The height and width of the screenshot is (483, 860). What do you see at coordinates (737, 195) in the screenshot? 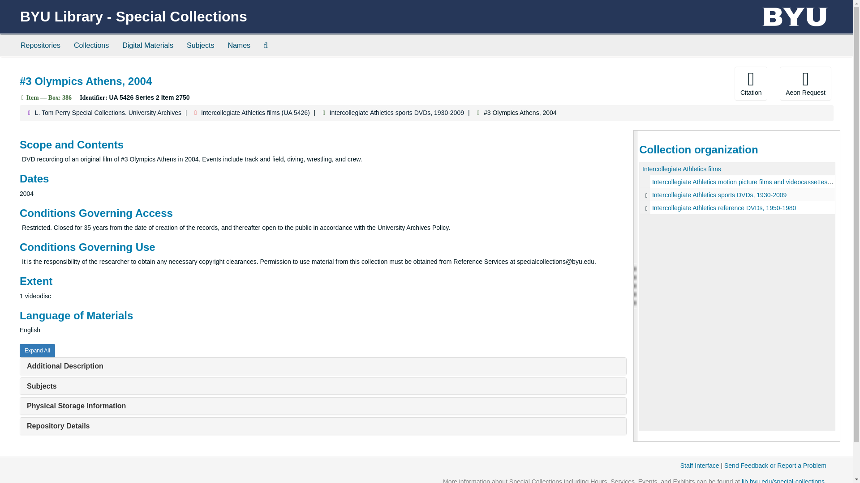
I see `Intercollegiate Athletics sports DVDs` at bounding box center [737, 195].